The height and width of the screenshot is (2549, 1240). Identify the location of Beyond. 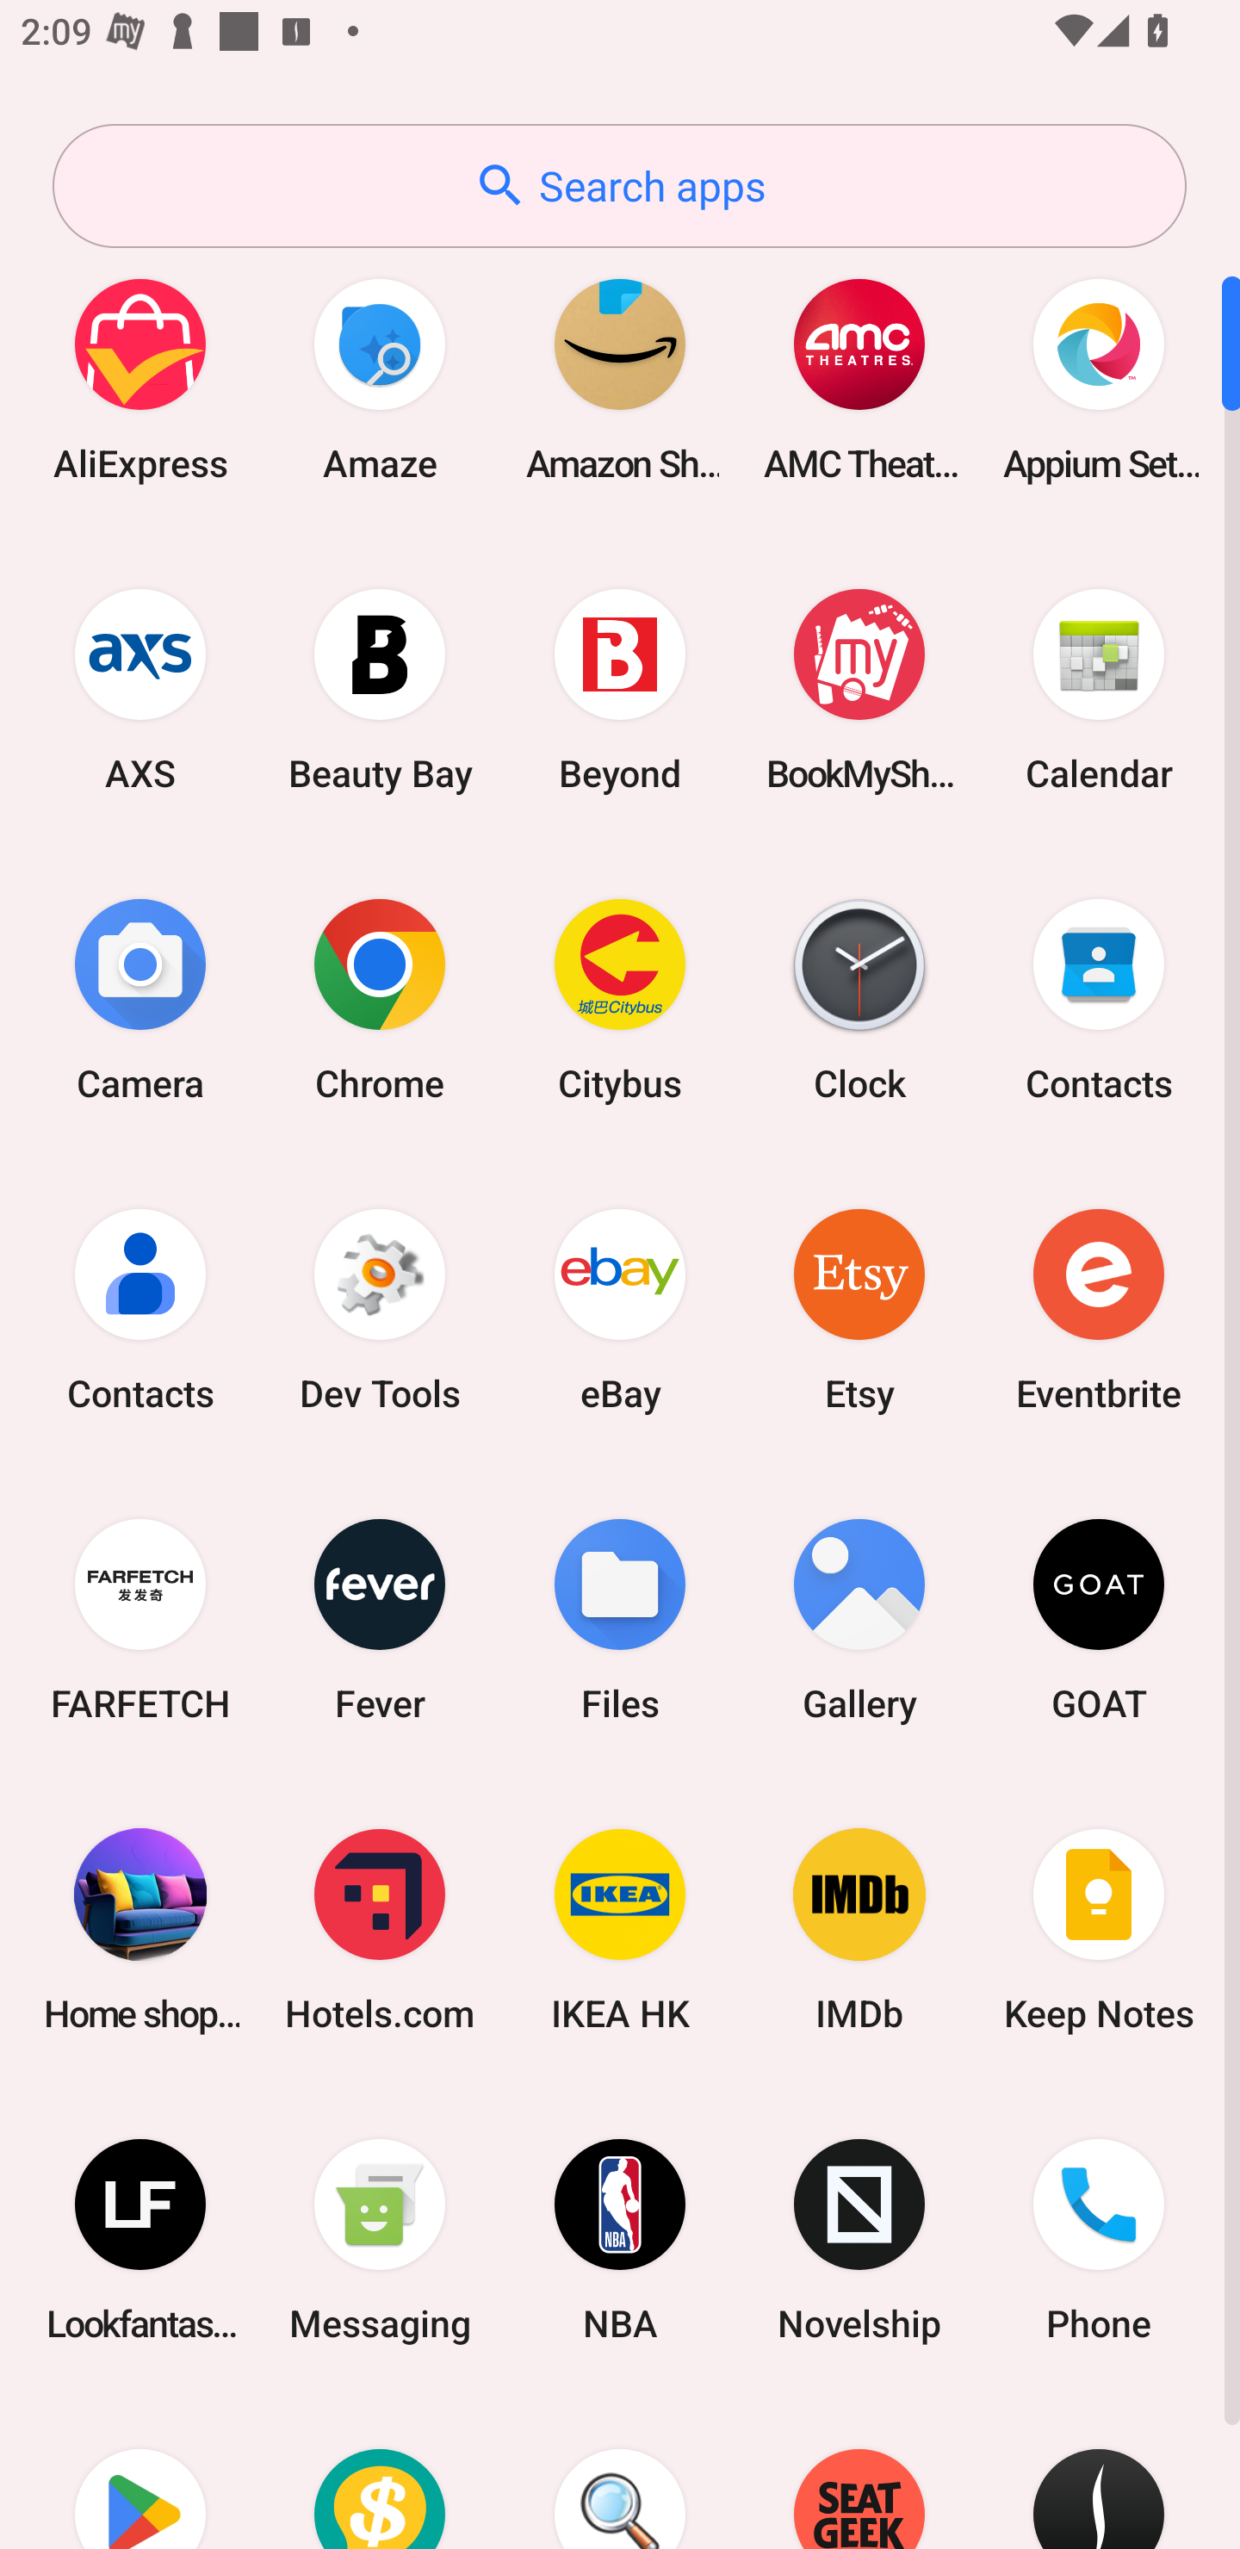
(620, 689).